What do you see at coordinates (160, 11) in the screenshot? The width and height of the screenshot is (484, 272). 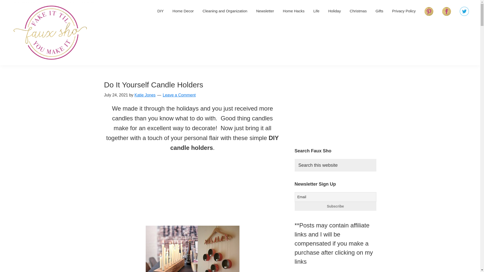 I see `DIY` at bounding box center [160, 11].